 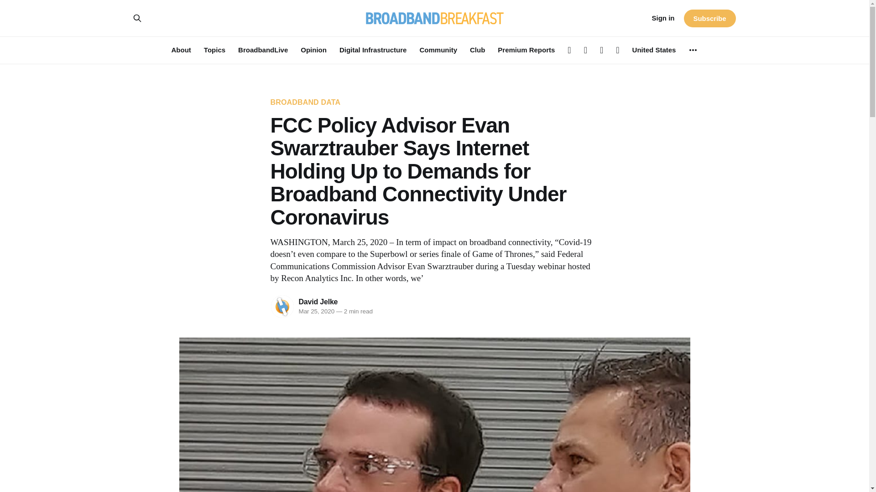 What do you see at coordinates (477, 50) in the screenshot?
I see `Club` at bounding box center [477, 50].